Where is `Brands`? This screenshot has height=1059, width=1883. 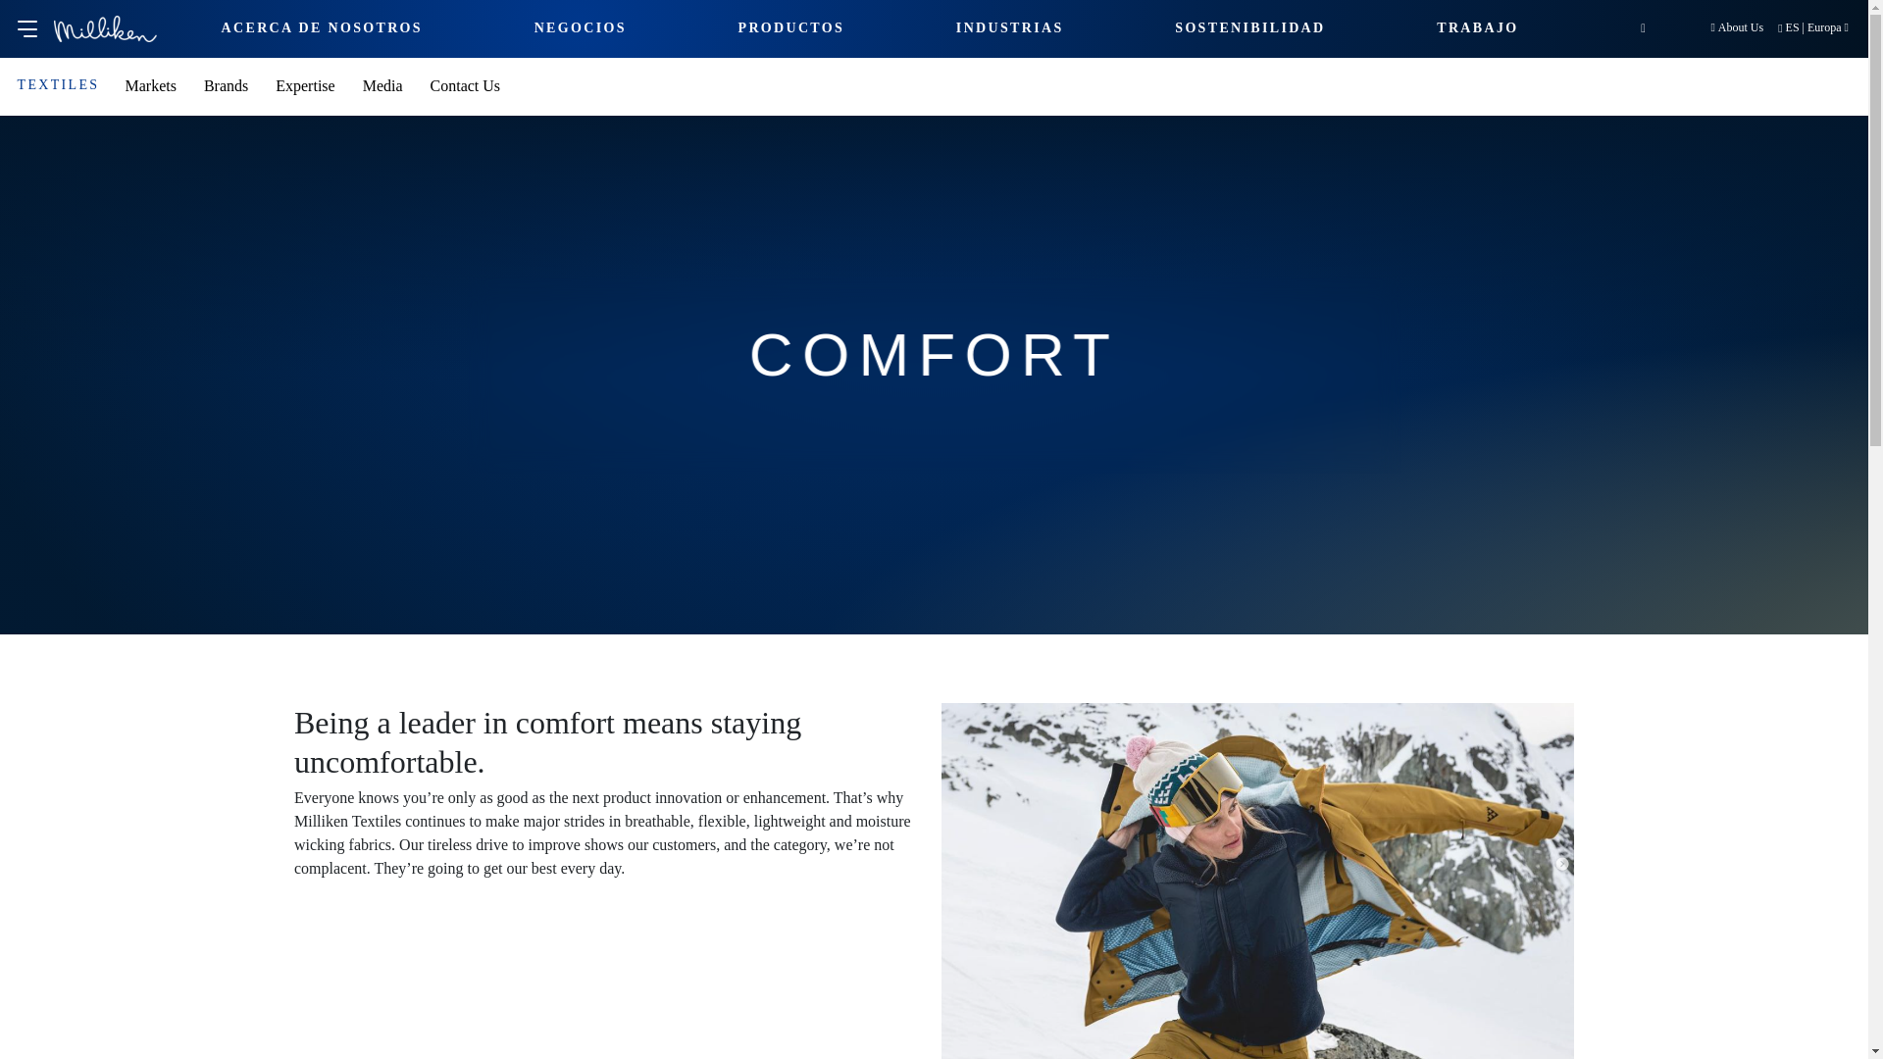 Brands is located at coordinates (226, 84).